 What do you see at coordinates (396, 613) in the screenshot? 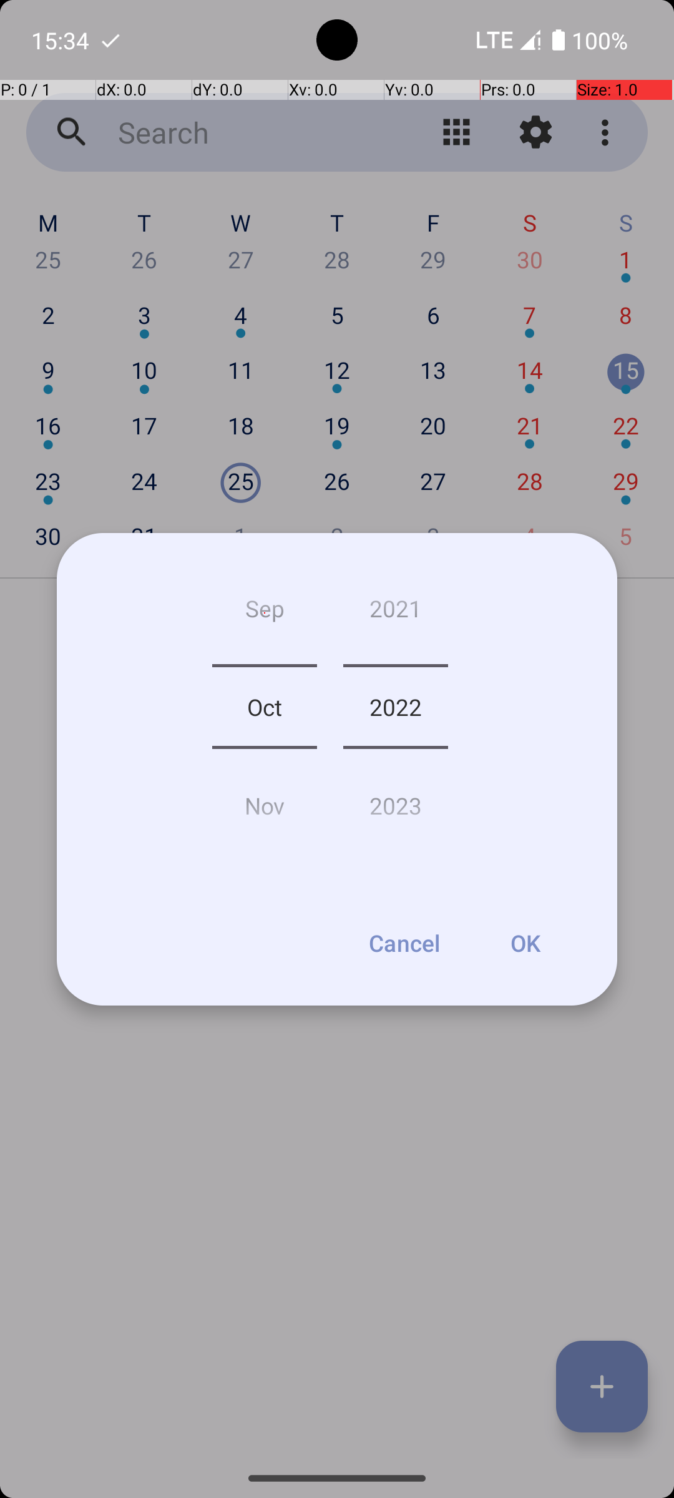
I see `2021` at bounding box center [396, 613].